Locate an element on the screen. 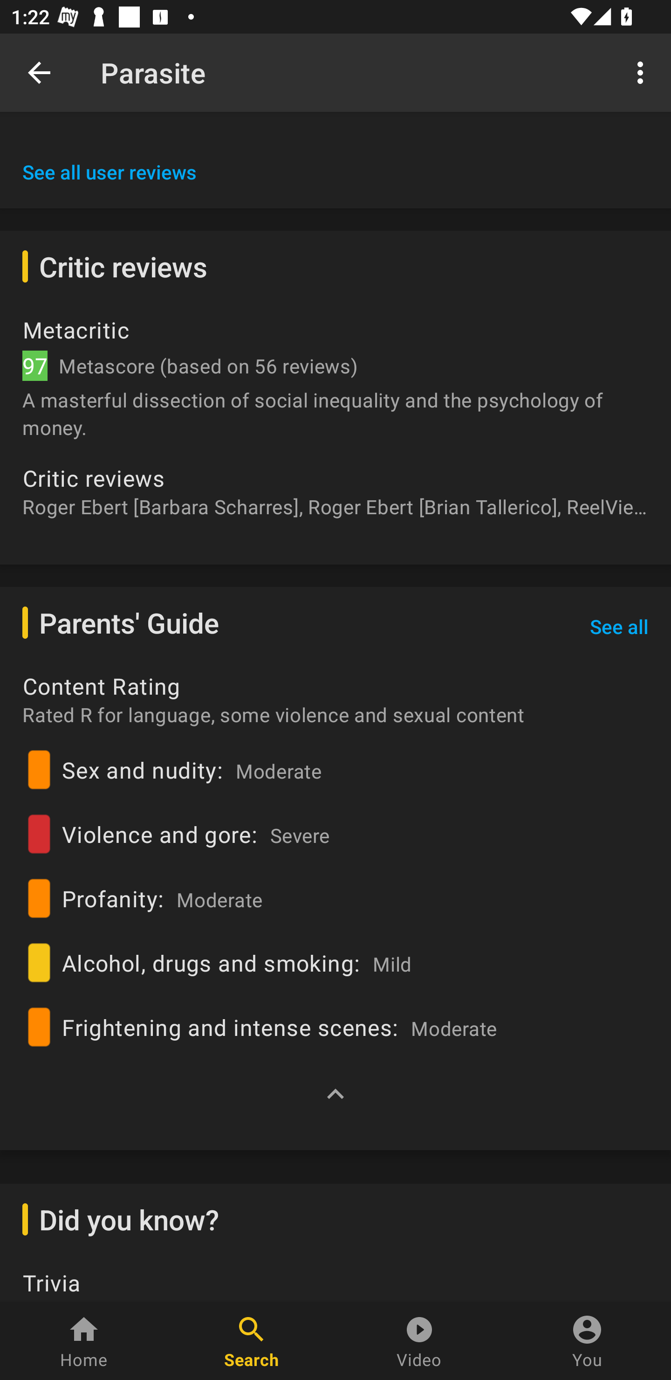 The width and height of the screenshot is (671, 1380). See all user reviews is located at coordinates (110, 172).